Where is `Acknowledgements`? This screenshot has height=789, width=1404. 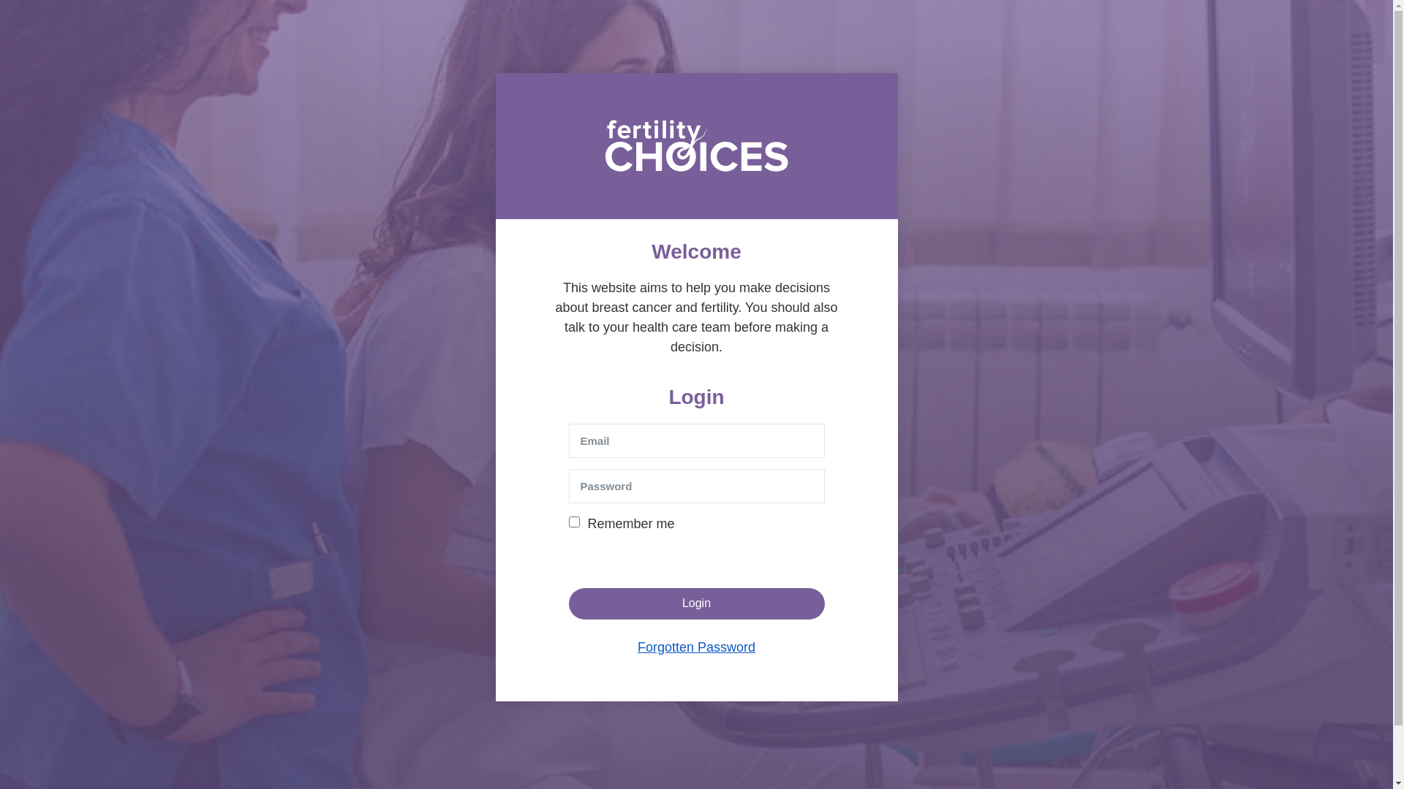
Acknowledgements is located at coordinates (789, 728).